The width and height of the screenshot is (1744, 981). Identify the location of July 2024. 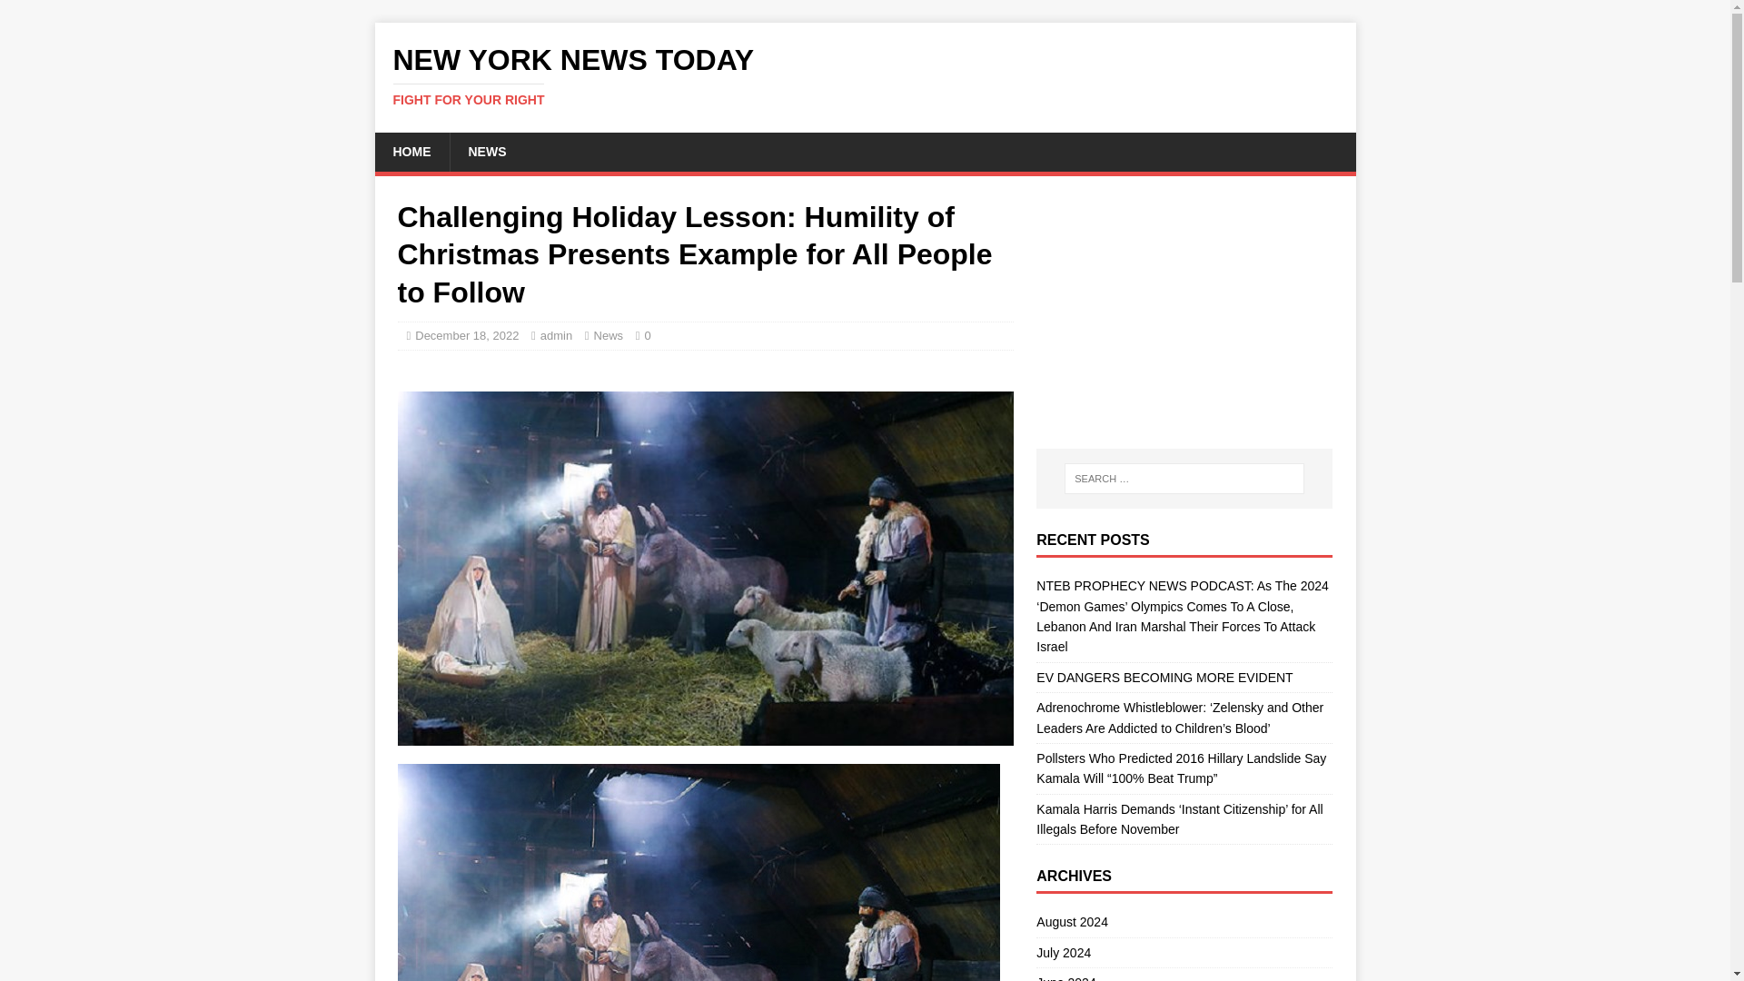
(1184, 952).